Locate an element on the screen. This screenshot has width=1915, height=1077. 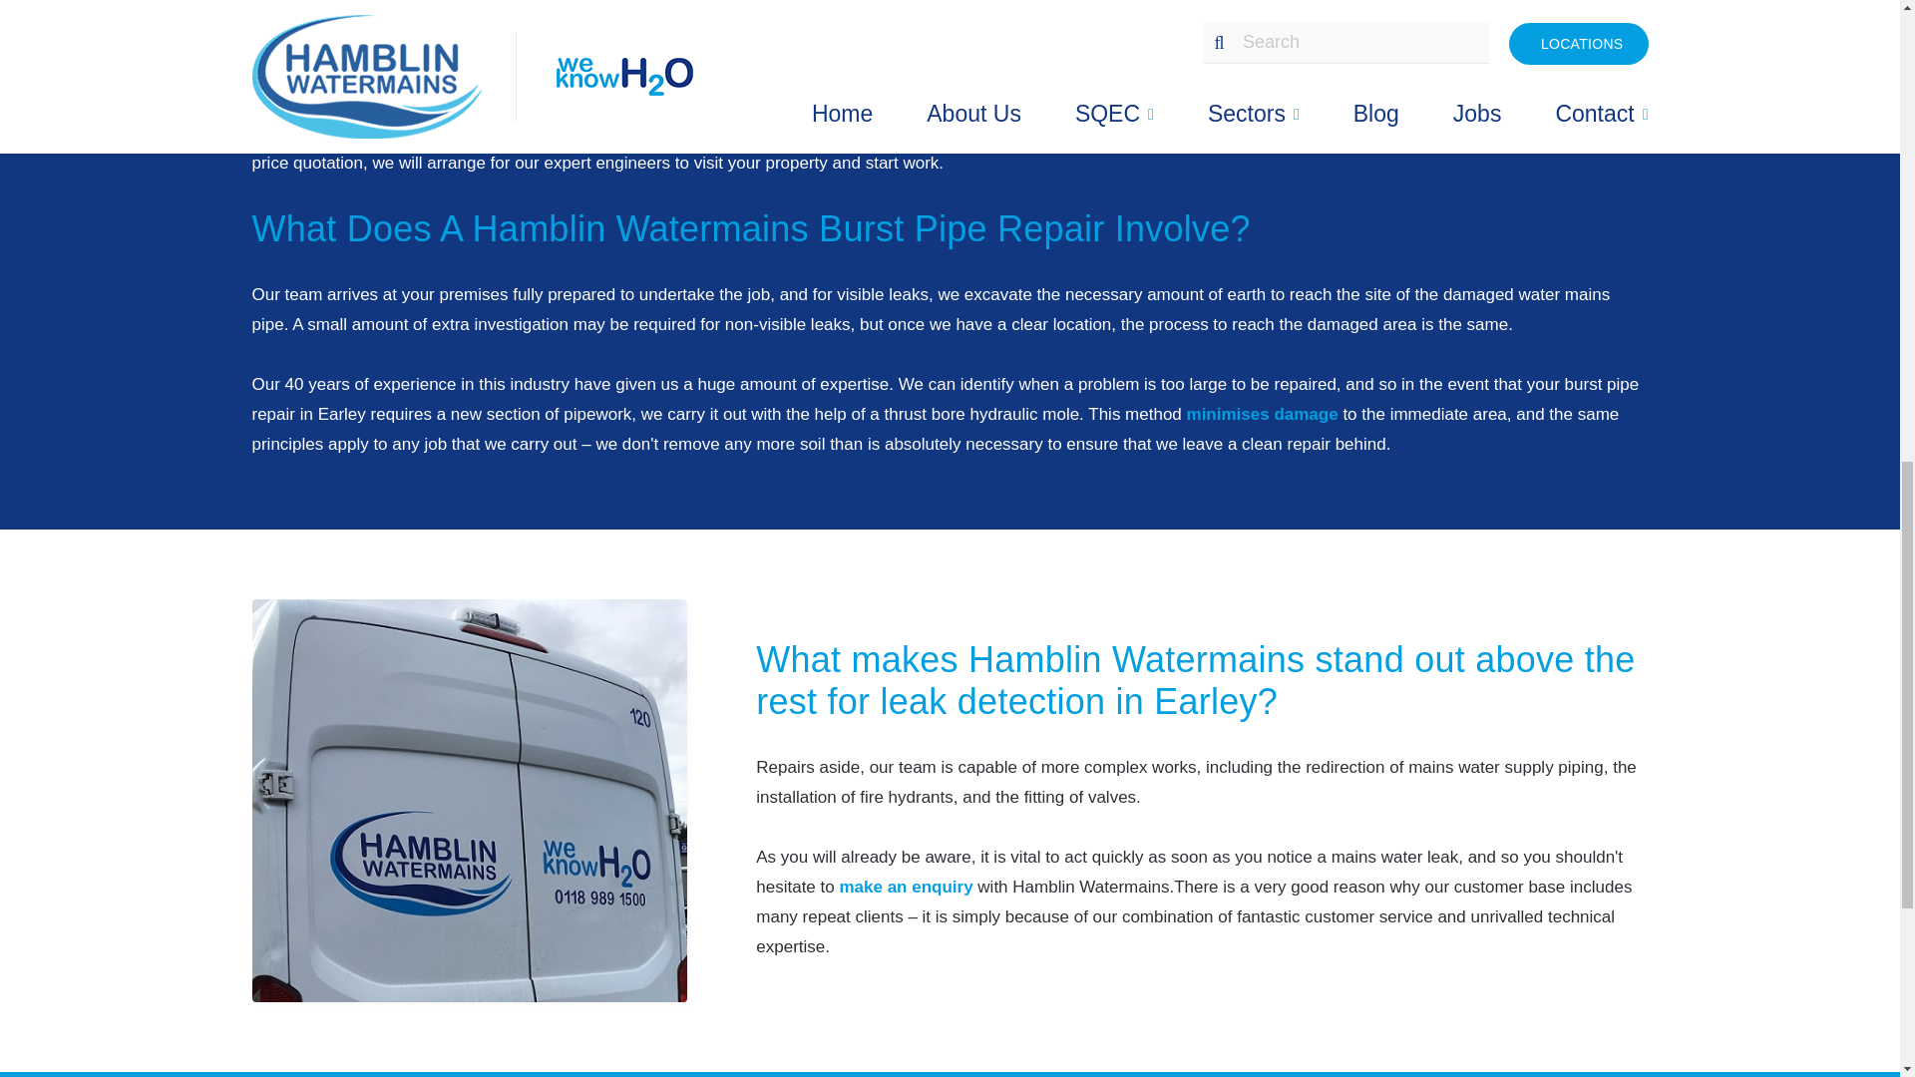
minimises damage is located at coordinates (1263, 415).